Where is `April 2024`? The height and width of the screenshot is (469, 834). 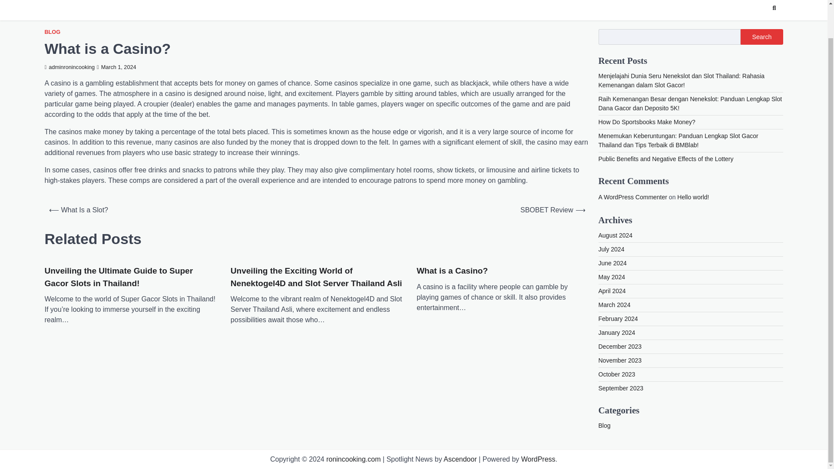
April 2024 is located at coordinates (612, 291).